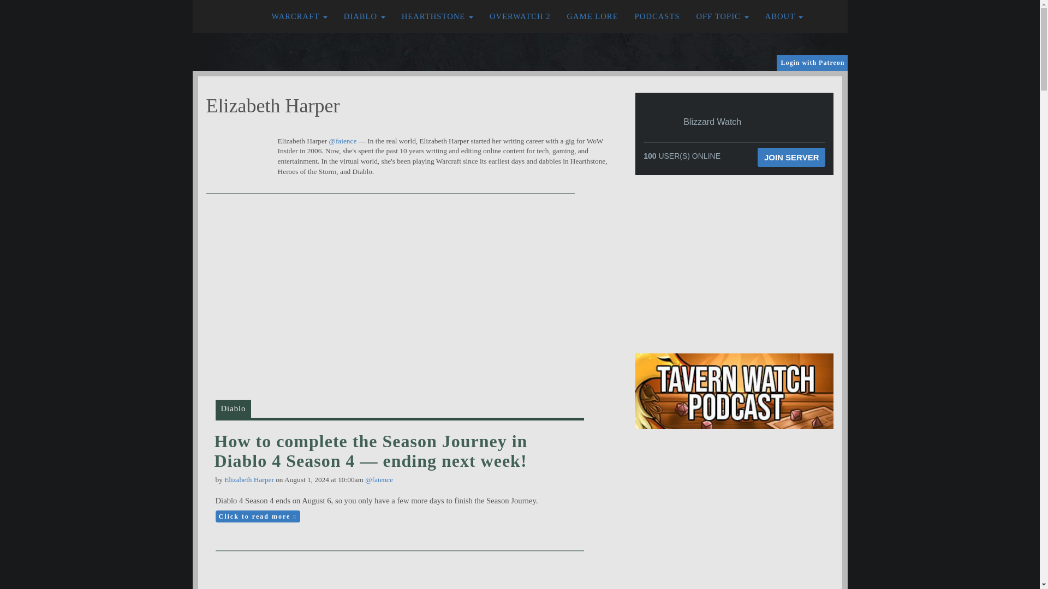 This screenshot has width=1048, height=589. What do you see at coordinates (593, 16) in the screenshot?
I see `GAME LORE` at bounding box center [593, 16].